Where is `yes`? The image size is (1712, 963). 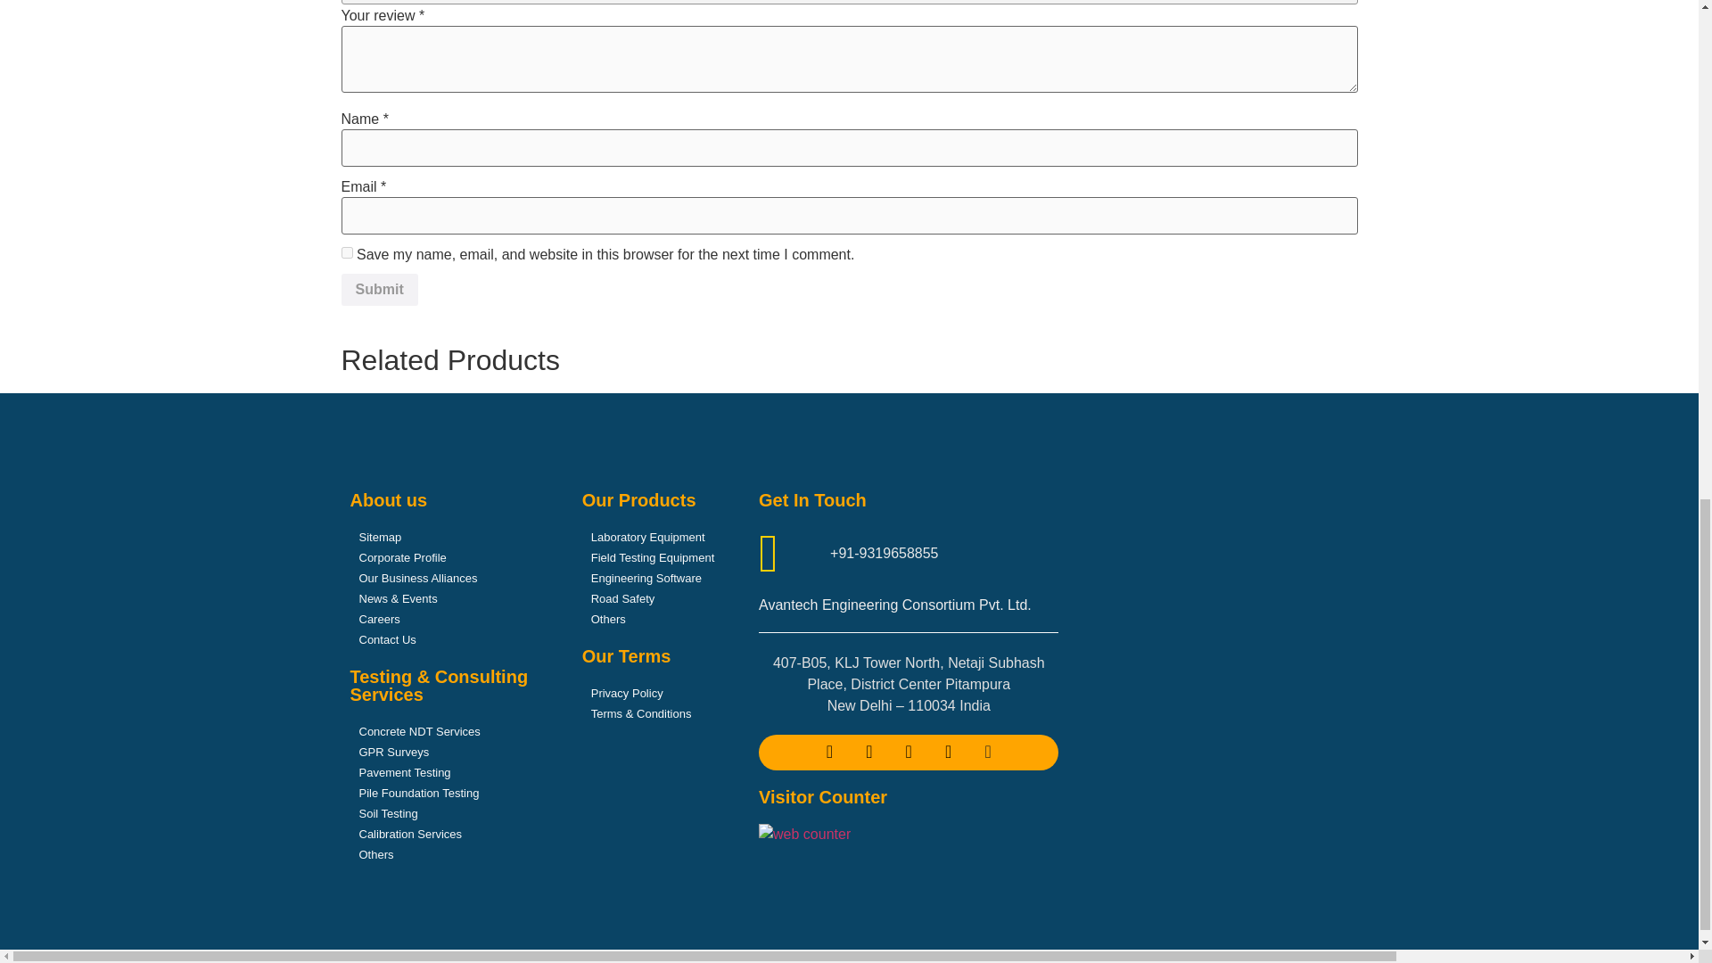
yes is located at coordinates (346, 252).